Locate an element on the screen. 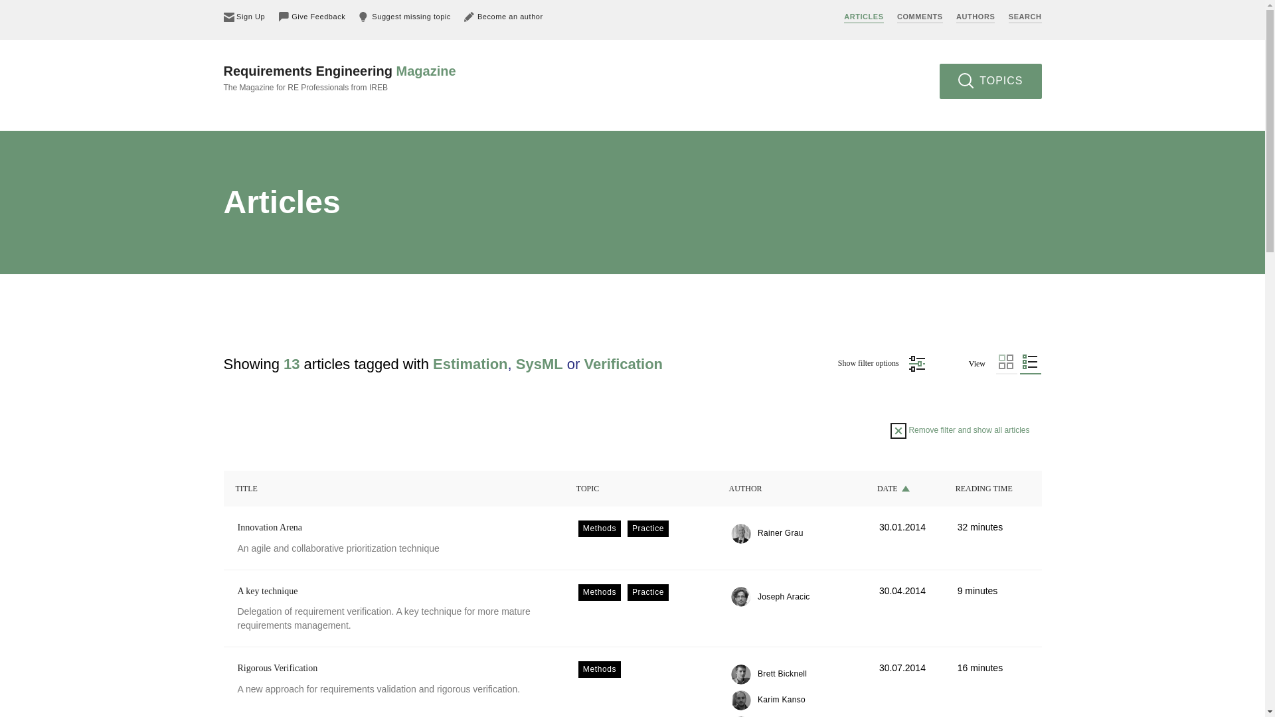  Become an author is located at coordinates (503, 17).